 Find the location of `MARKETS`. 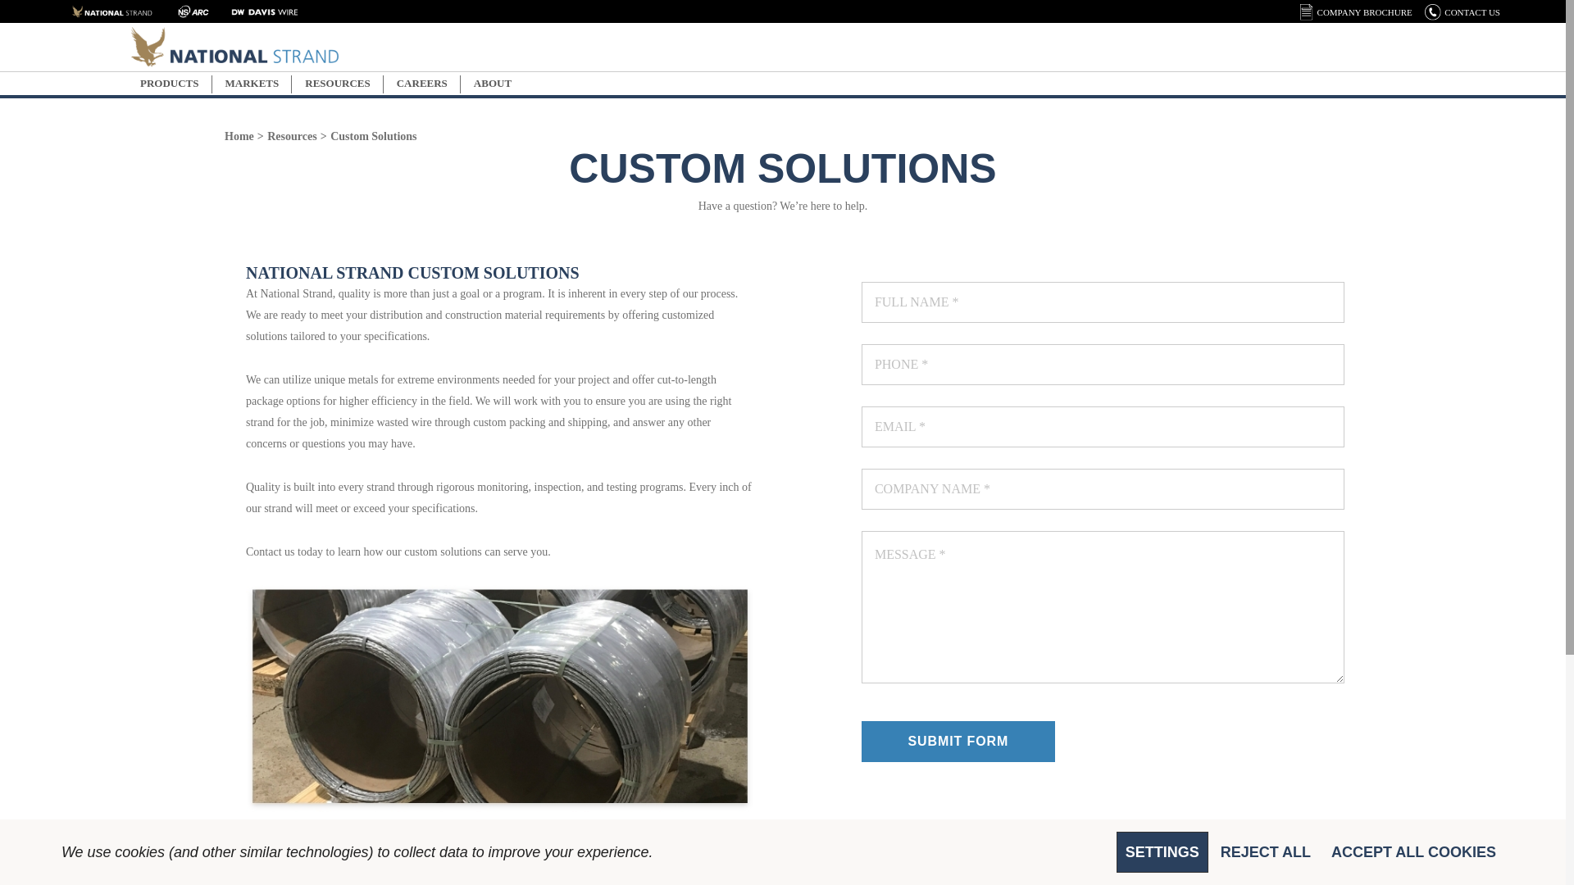

MARKETS is located at coordinates (252, 84).